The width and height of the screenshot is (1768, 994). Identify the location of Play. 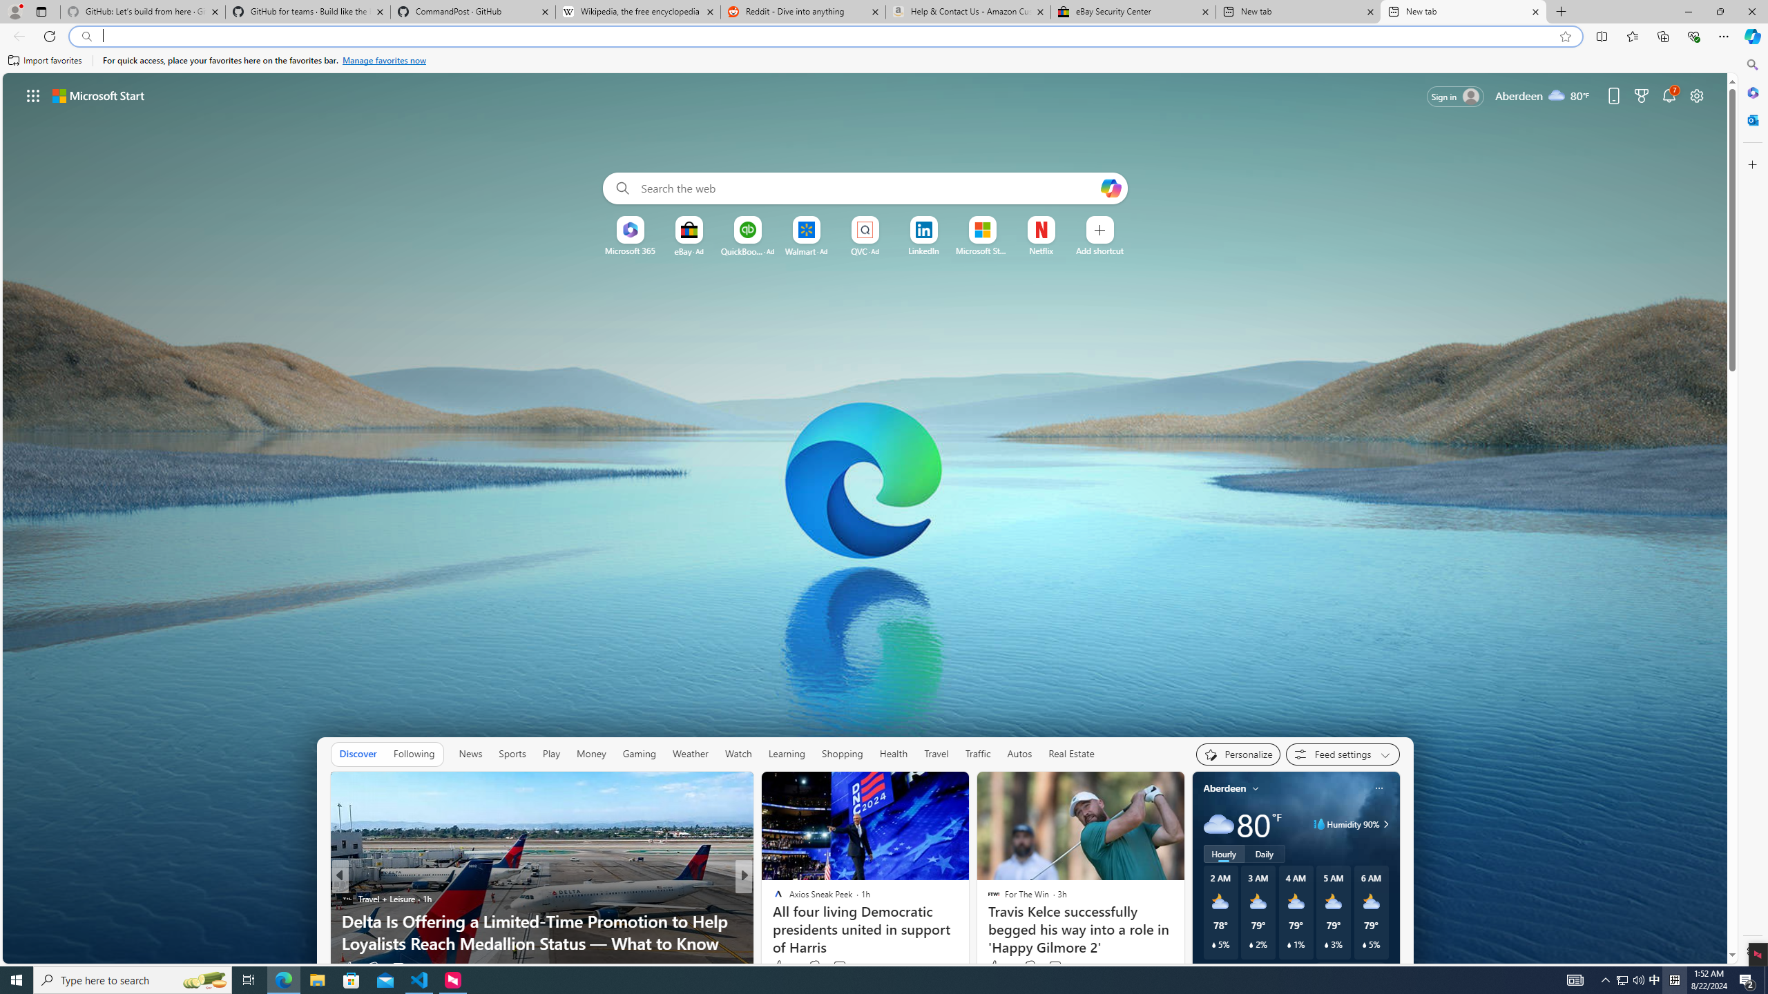
(550, 754).